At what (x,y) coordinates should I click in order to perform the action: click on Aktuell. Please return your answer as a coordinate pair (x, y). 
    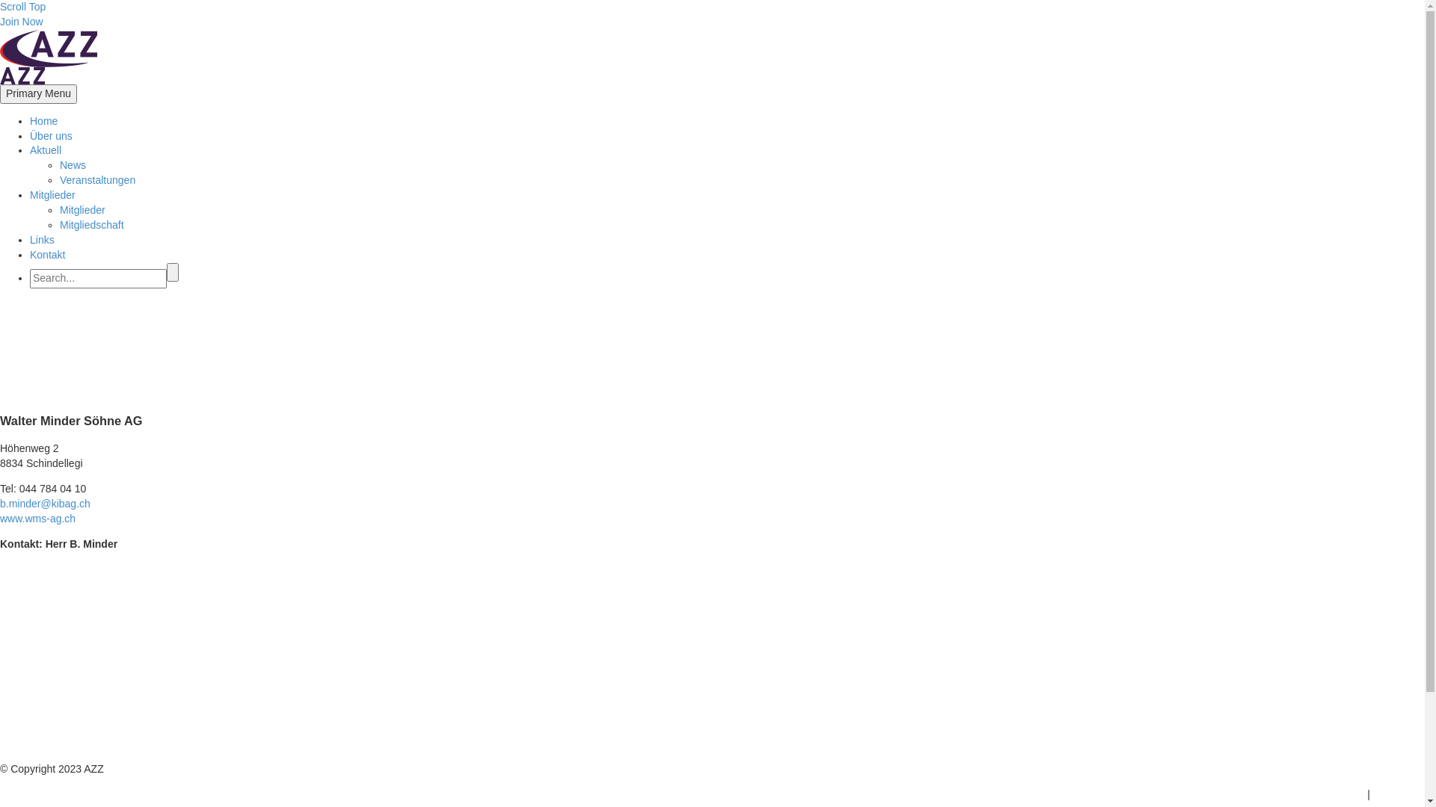
    Looking at the image, I should click on (46, 150).